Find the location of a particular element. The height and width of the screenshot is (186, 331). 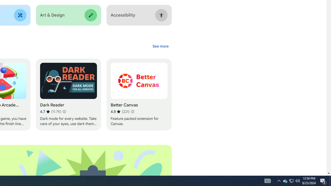

Art & Design is located at coordinates (120, 112).